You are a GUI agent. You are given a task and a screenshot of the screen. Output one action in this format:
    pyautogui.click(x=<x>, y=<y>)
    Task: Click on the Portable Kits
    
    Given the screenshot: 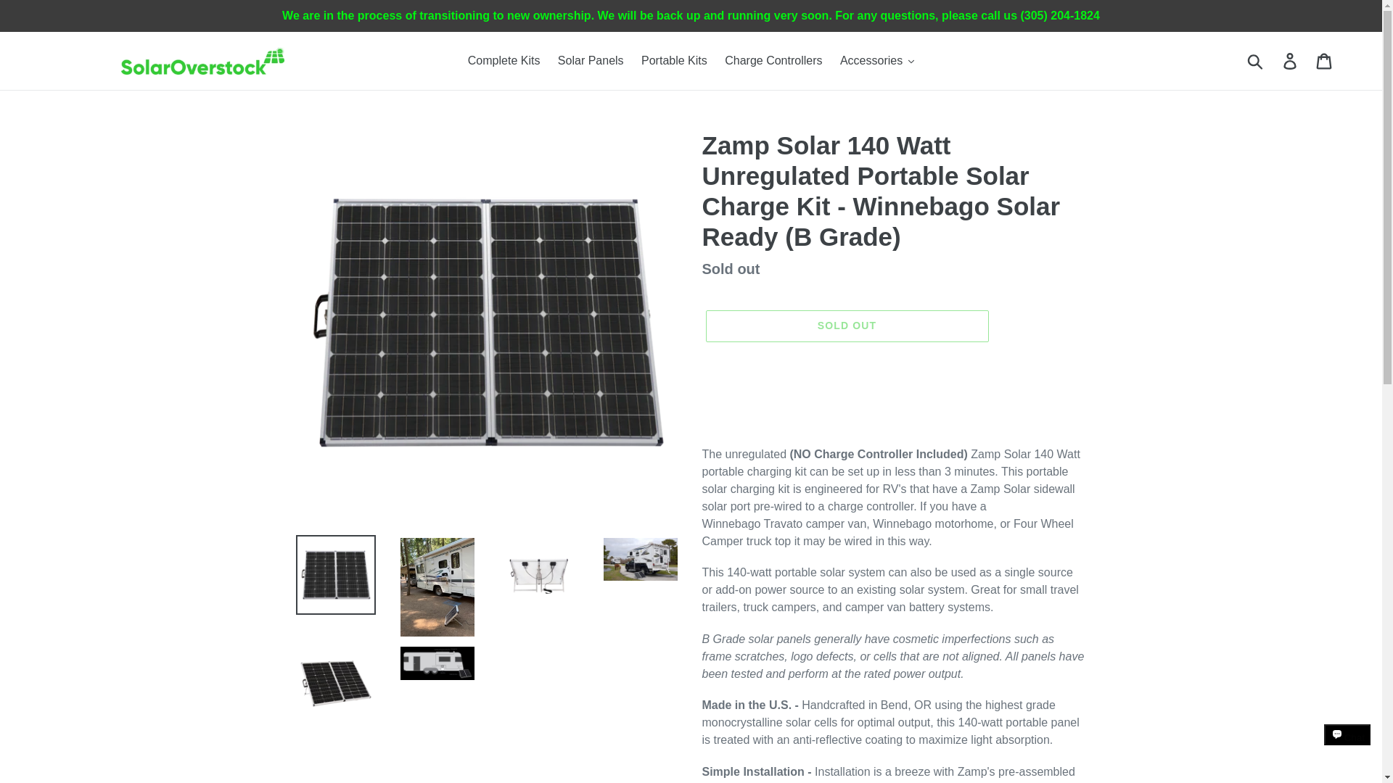 What is the action you would take?
    pyautogui.click(x=673, y=61)
    